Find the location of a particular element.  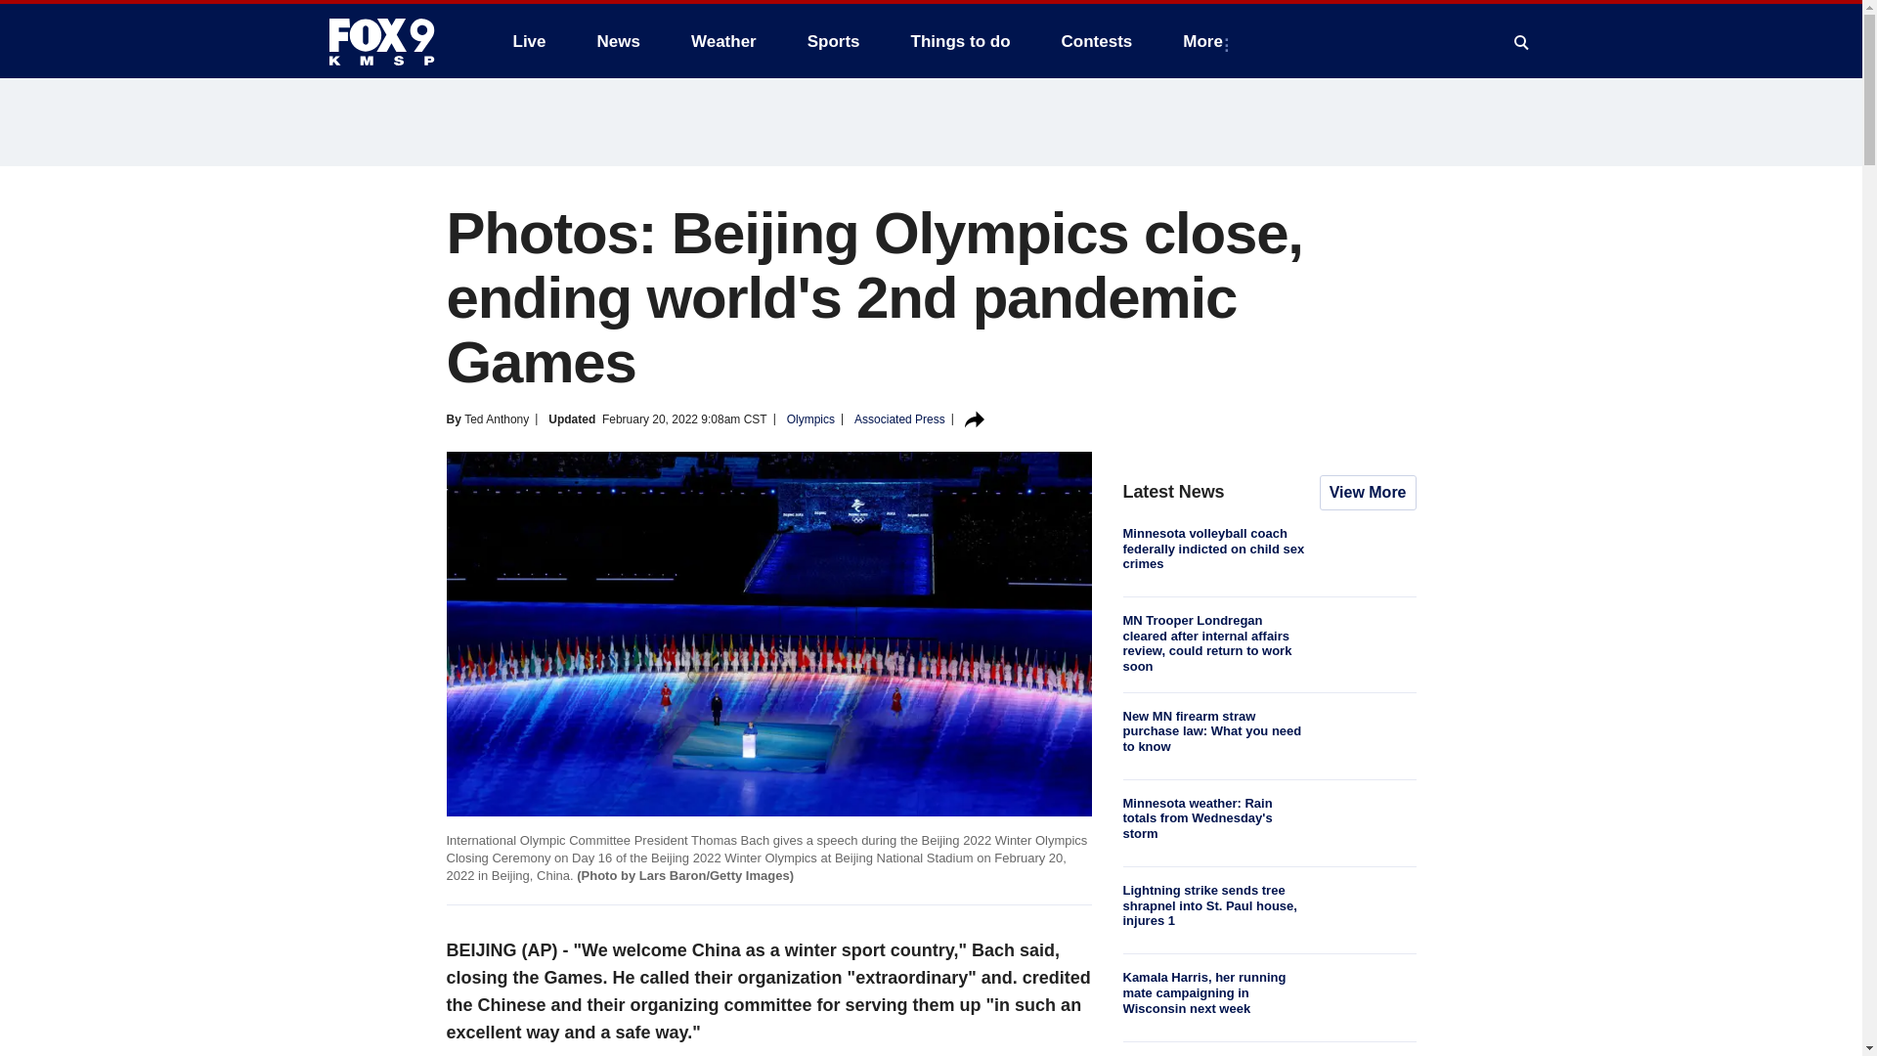

Things to do is located at coordinates (960, 41).